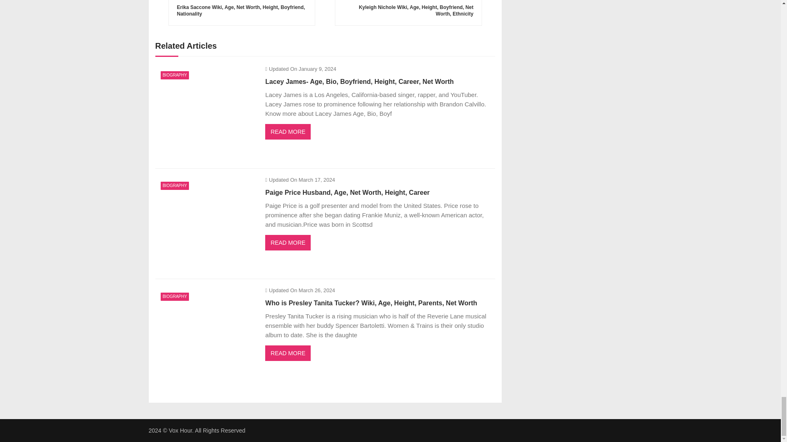 The image size is (787, 442). I want to click on Lacey James- Age, Bio, Boyfriend, Height, Career, Net Worth, so click(206, 113).